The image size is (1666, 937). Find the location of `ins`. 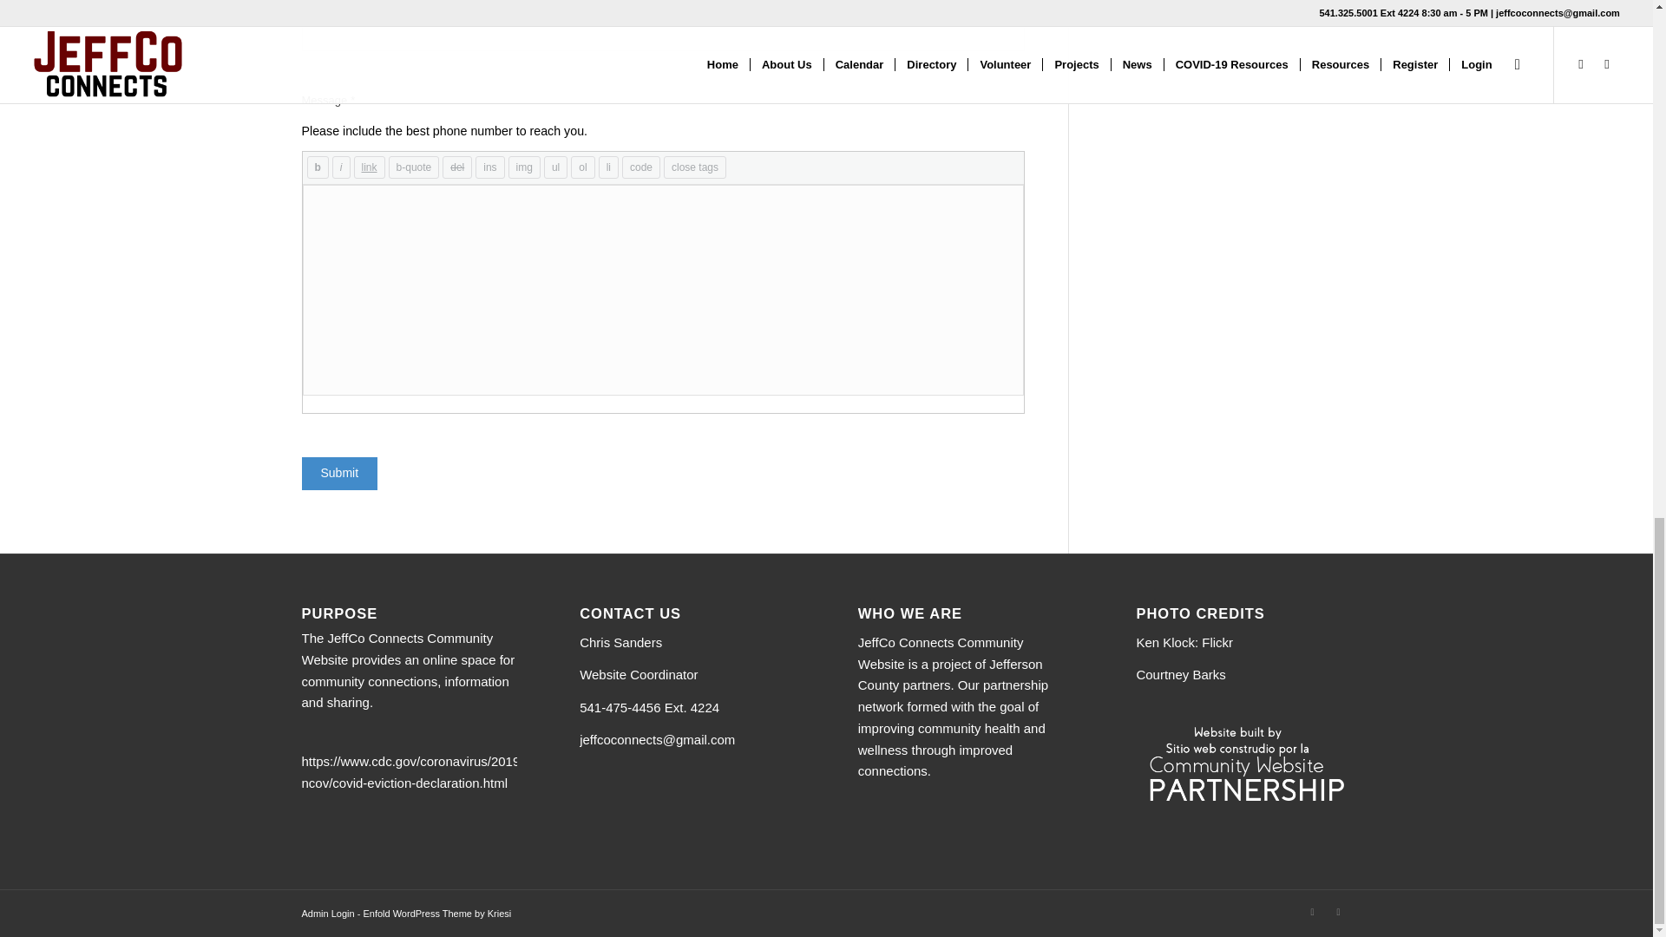

ins is located at coordinates (489, 167).